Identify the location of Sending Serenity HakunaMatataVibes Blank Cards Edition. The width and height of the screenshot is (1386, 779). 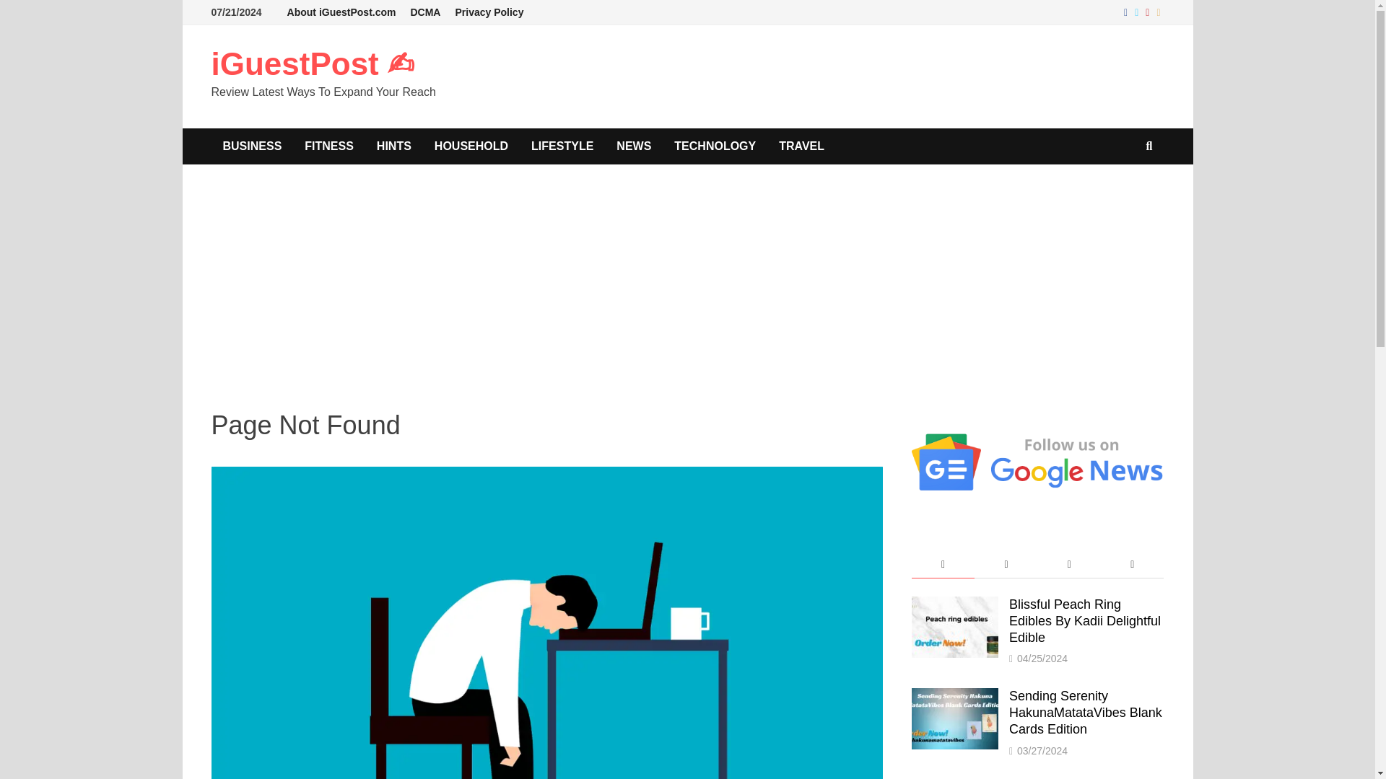
(954, 697).